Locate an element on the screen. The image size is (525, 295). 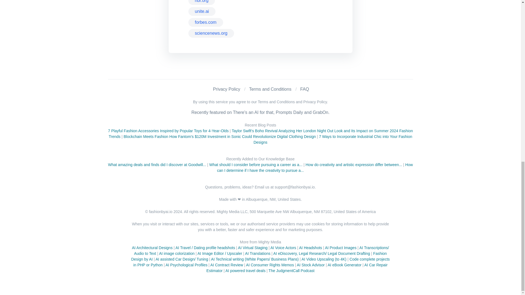
AI Virtual Staging is located at coordinates (252, 247).